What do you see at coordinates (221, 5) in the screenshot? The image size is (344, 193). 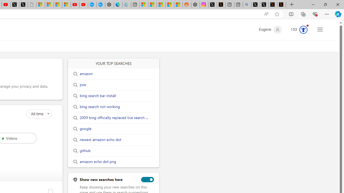 I see `help.x.com | 524: A timeout occurred` at bounding box center [221, 5].